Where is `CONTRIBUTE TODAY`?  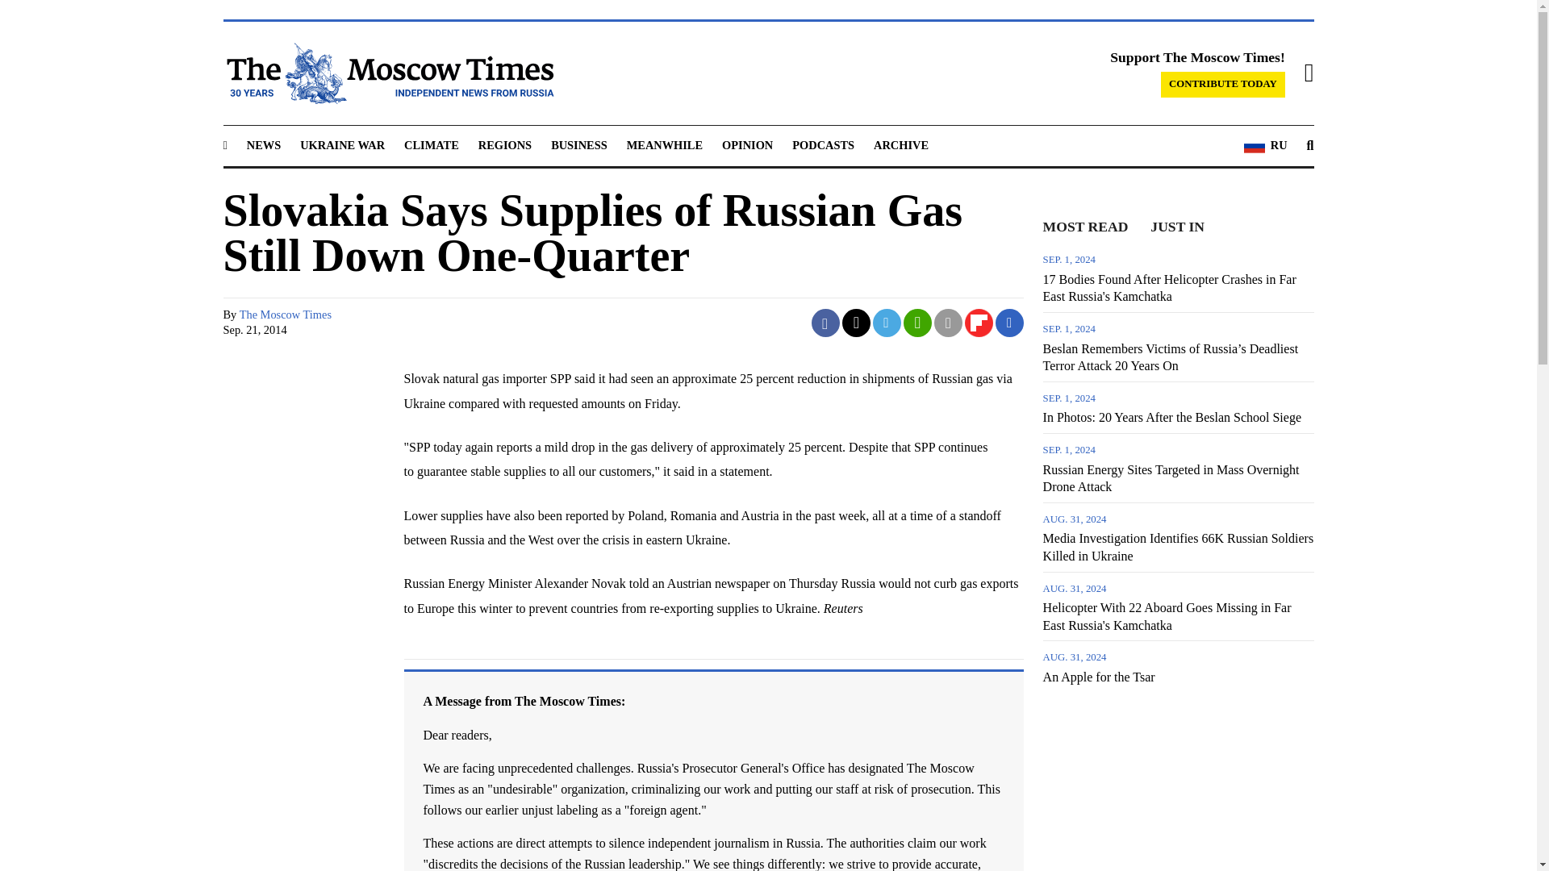
CONTRIBUTE TODAY is located at coordinates (1223, 84).